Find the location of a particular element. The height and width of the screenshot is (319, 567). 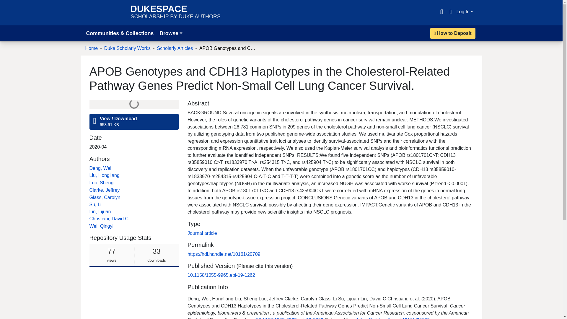

How to Deposit is located at coordinates (7, 4).